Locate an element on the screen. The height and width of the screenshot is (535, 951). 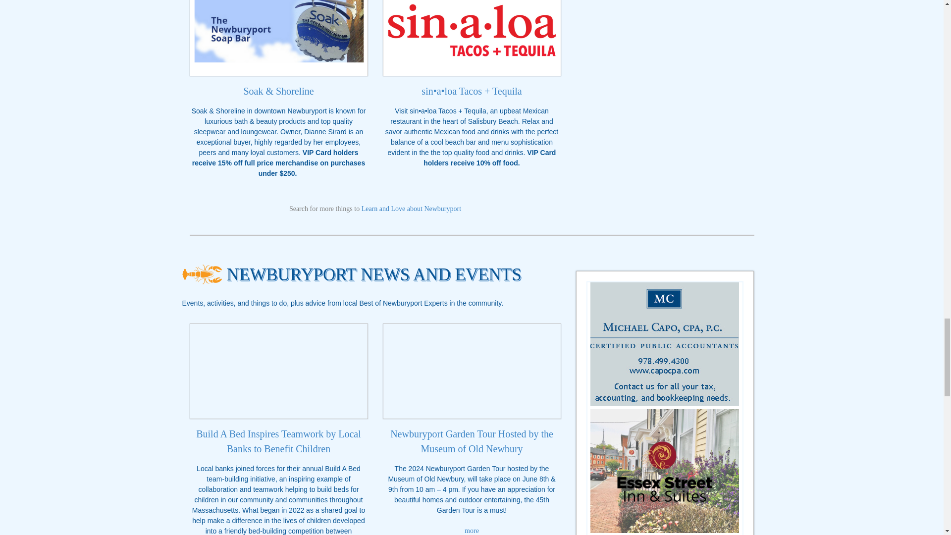
Newburyport Garden Tour - Museum of Old Newbury is located at coordinates (472, 371).